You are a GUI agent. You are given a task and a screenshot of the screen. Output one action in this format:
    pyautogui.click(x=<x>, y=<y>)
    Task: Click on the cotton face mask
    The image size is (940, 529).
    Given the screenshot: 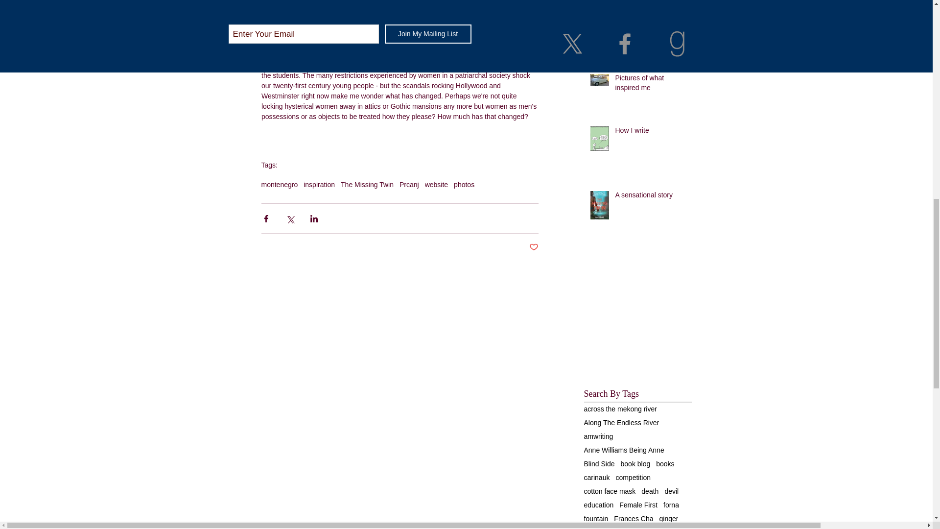 What is the action you would take?
    pyautogui.click(x=609, y=491)
    